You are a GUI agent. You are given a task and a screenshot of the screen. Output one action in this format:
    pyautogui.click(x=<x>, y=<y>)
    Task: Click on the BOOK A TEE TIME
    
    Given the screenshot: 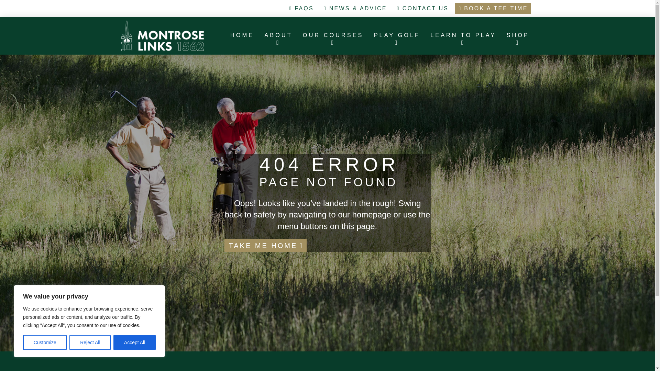 What is the action you would take?
    pyautogui.click(x=492, y=8)
    